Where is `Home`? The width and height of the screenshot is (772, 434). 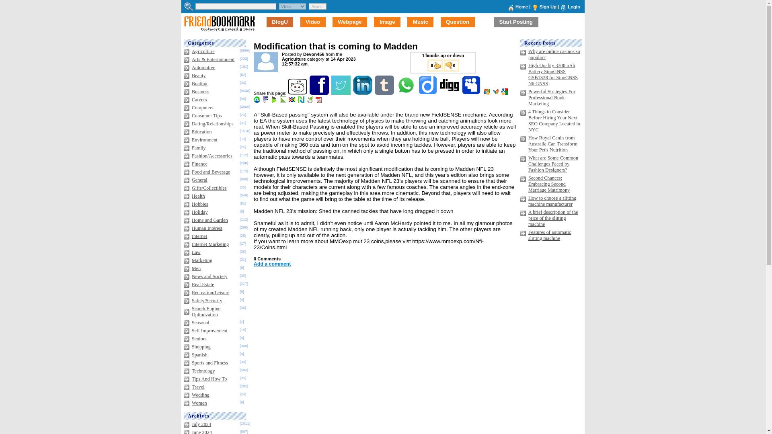 Home is located at coordinates (522, 6).